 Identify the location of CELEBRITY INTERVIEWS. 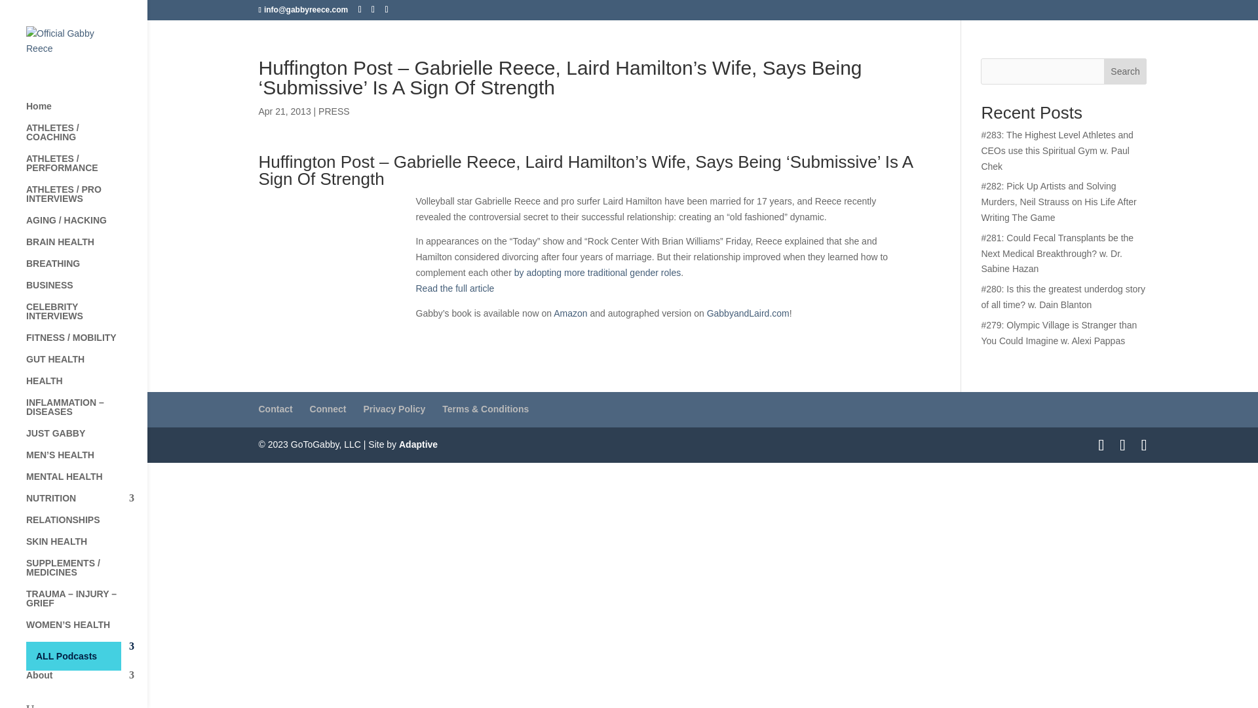
(86, 317).